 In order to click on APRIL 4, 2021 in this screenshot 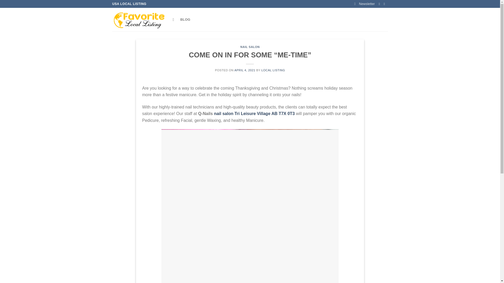, I will do `click(245, 70)`.